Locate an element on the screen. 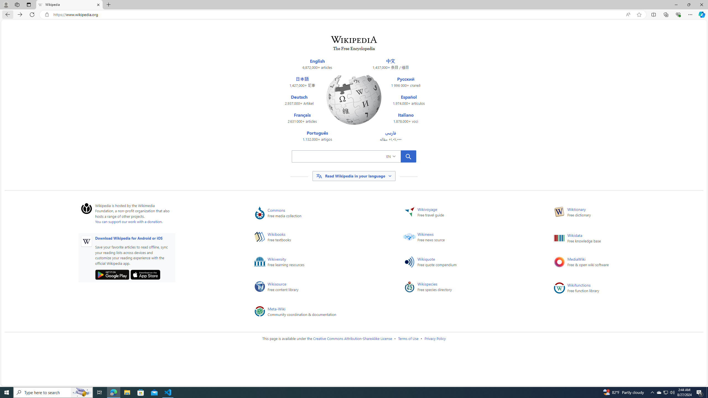  Deutsch 2.937.000+ Artikel is located at coordinates (299, 100).